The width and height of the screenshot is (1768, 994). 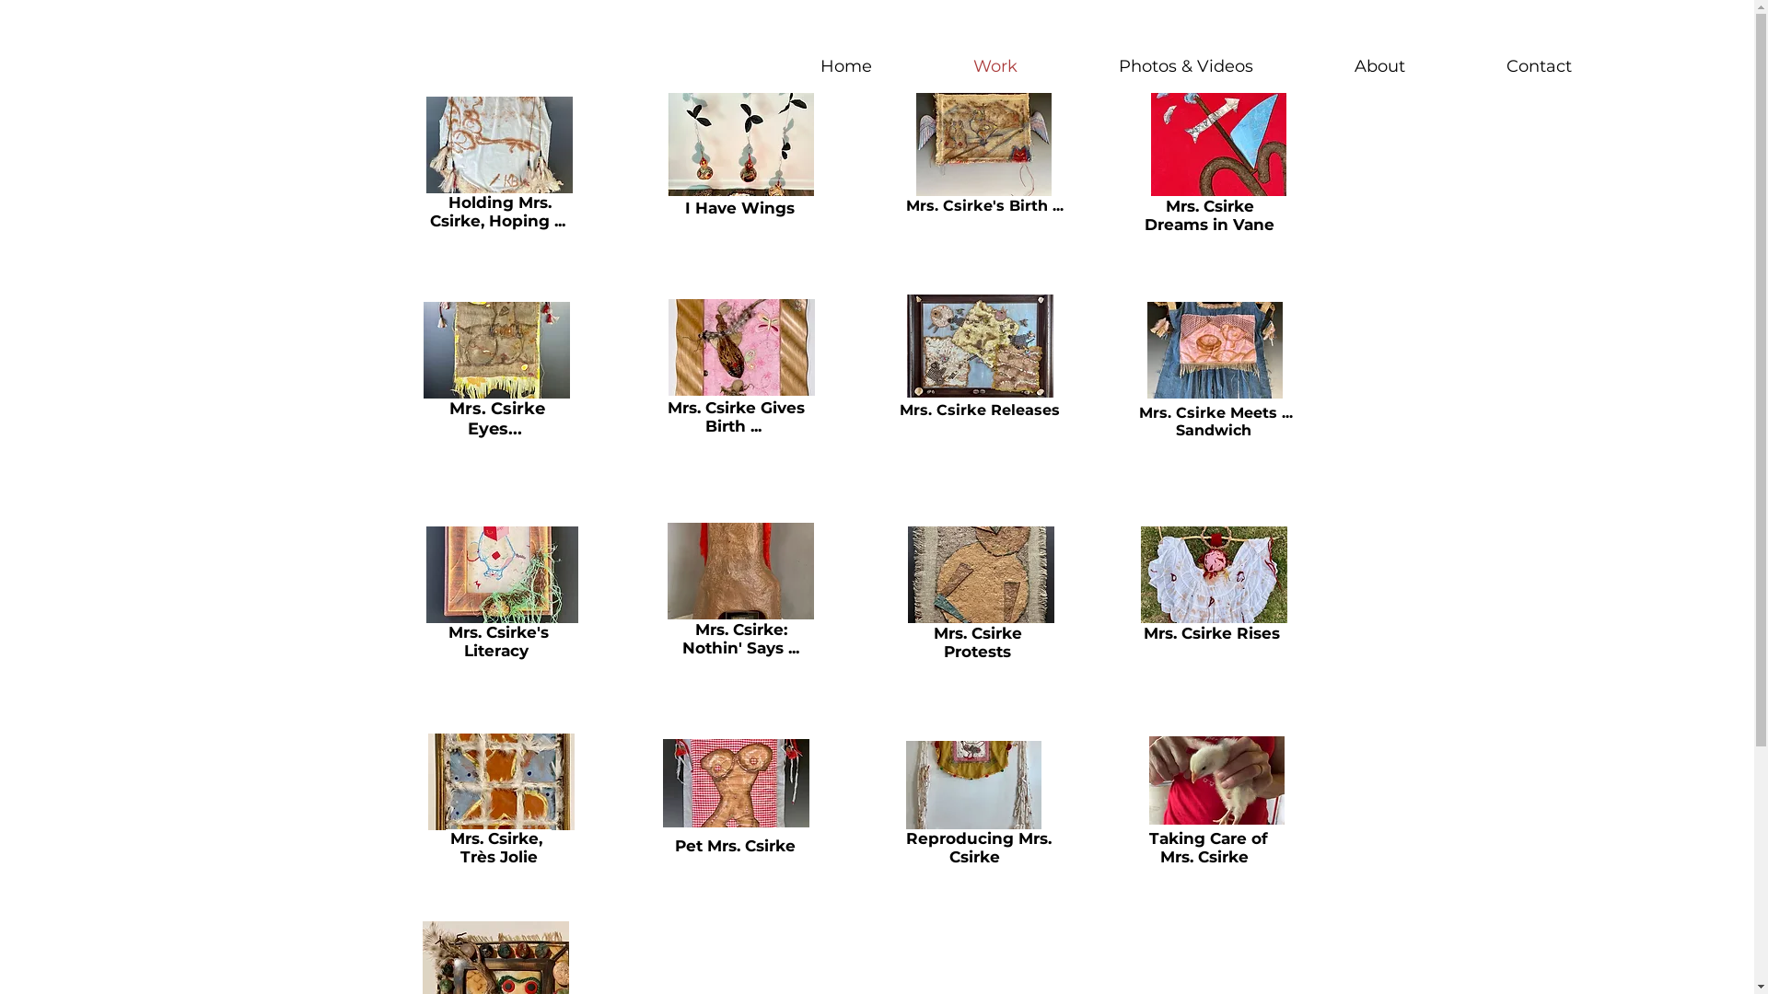 What do you see at coordinates (995, 66) in the screenshot?
I see `Work` at bounding box center [995, 66].